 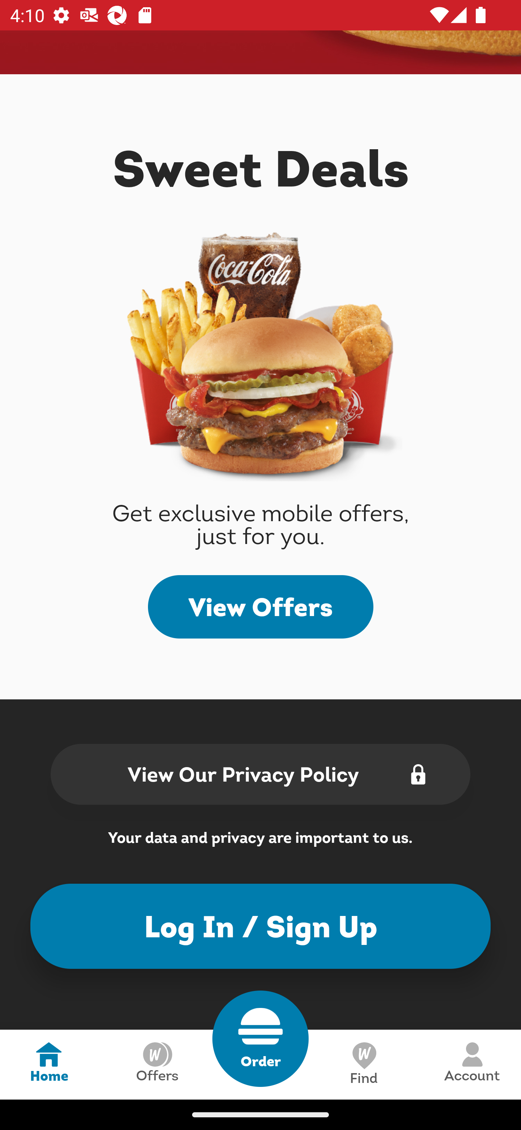 What do you see at coordinates (472, 1064) in the screenshot?
I see `Account,5 of 5 Account` at bounding box center [472, 1064].